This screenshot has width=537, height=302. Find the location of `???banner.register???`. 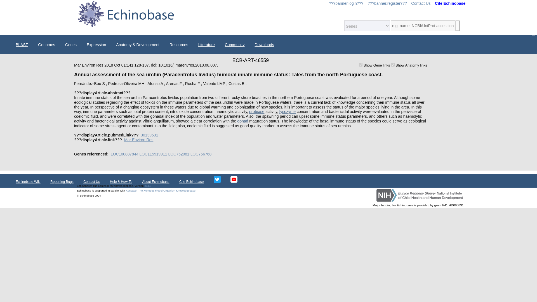

???banner.register??? is located at coordinates (387, 3).